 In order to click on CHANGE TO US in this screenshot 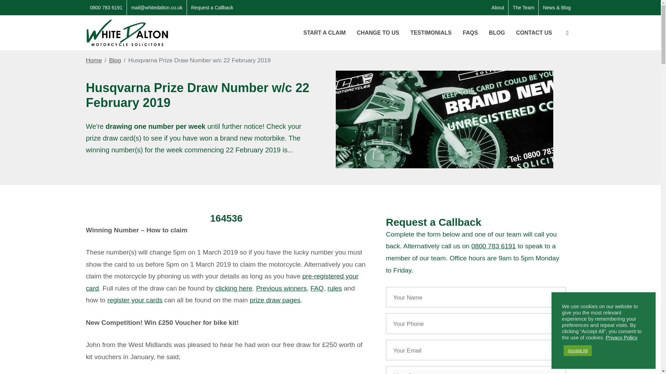, I will do `click(378, 33)`.